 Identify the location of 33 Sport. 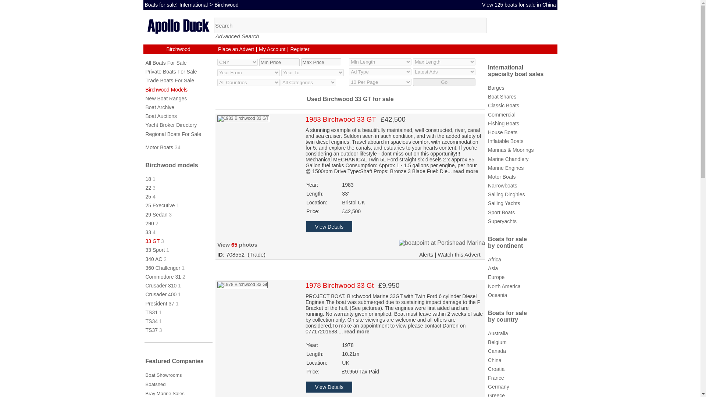
(155, 250).